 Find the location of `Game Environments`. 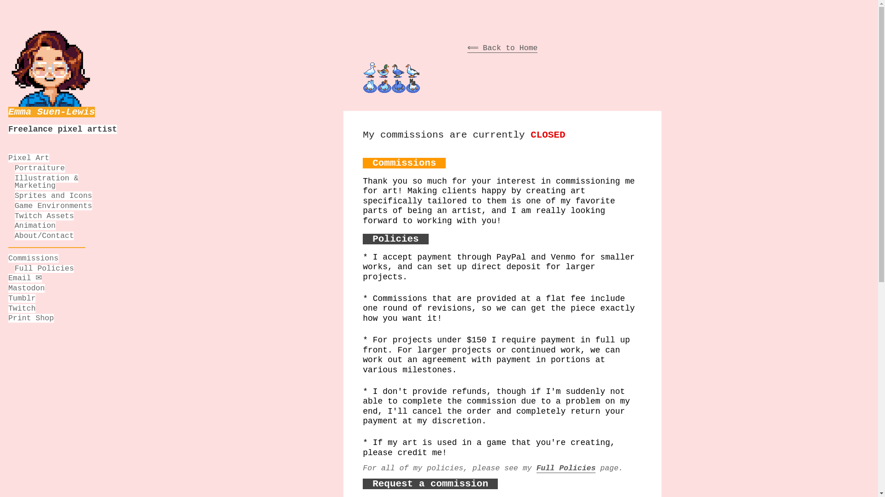

Game Environments is located at coordinates (53, 206).